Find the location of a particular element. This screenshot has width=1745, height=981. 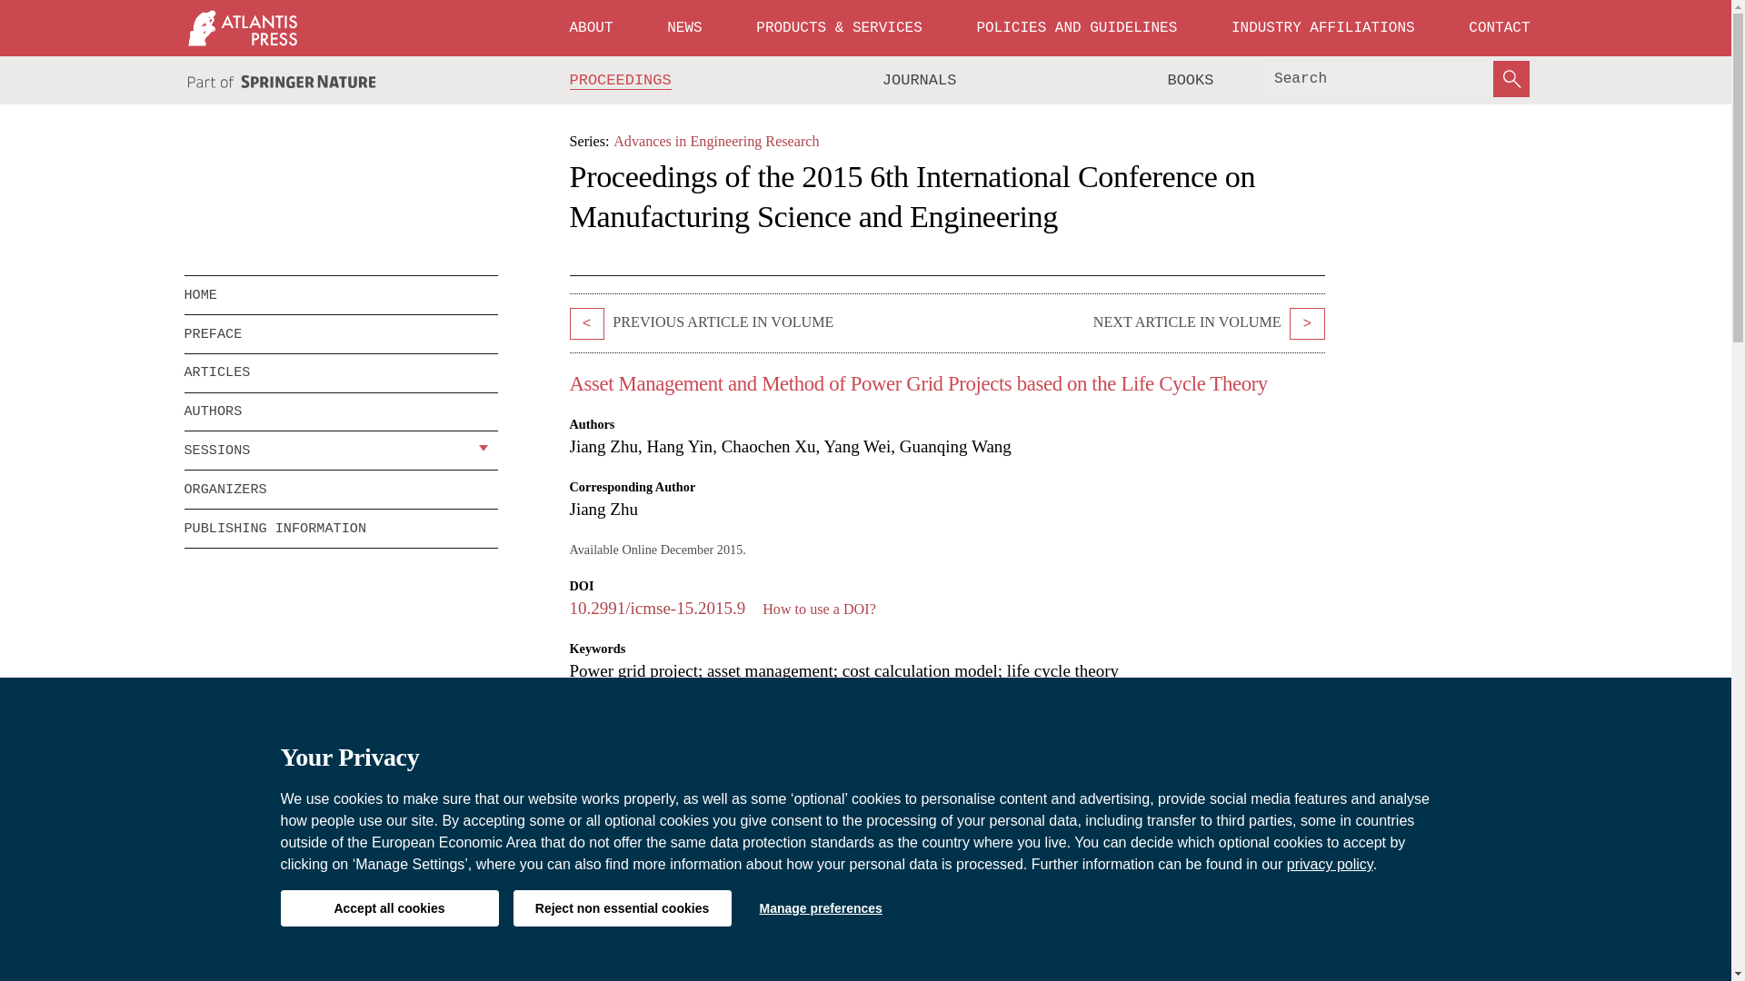

NEWS is located at coordinates (683, 27).